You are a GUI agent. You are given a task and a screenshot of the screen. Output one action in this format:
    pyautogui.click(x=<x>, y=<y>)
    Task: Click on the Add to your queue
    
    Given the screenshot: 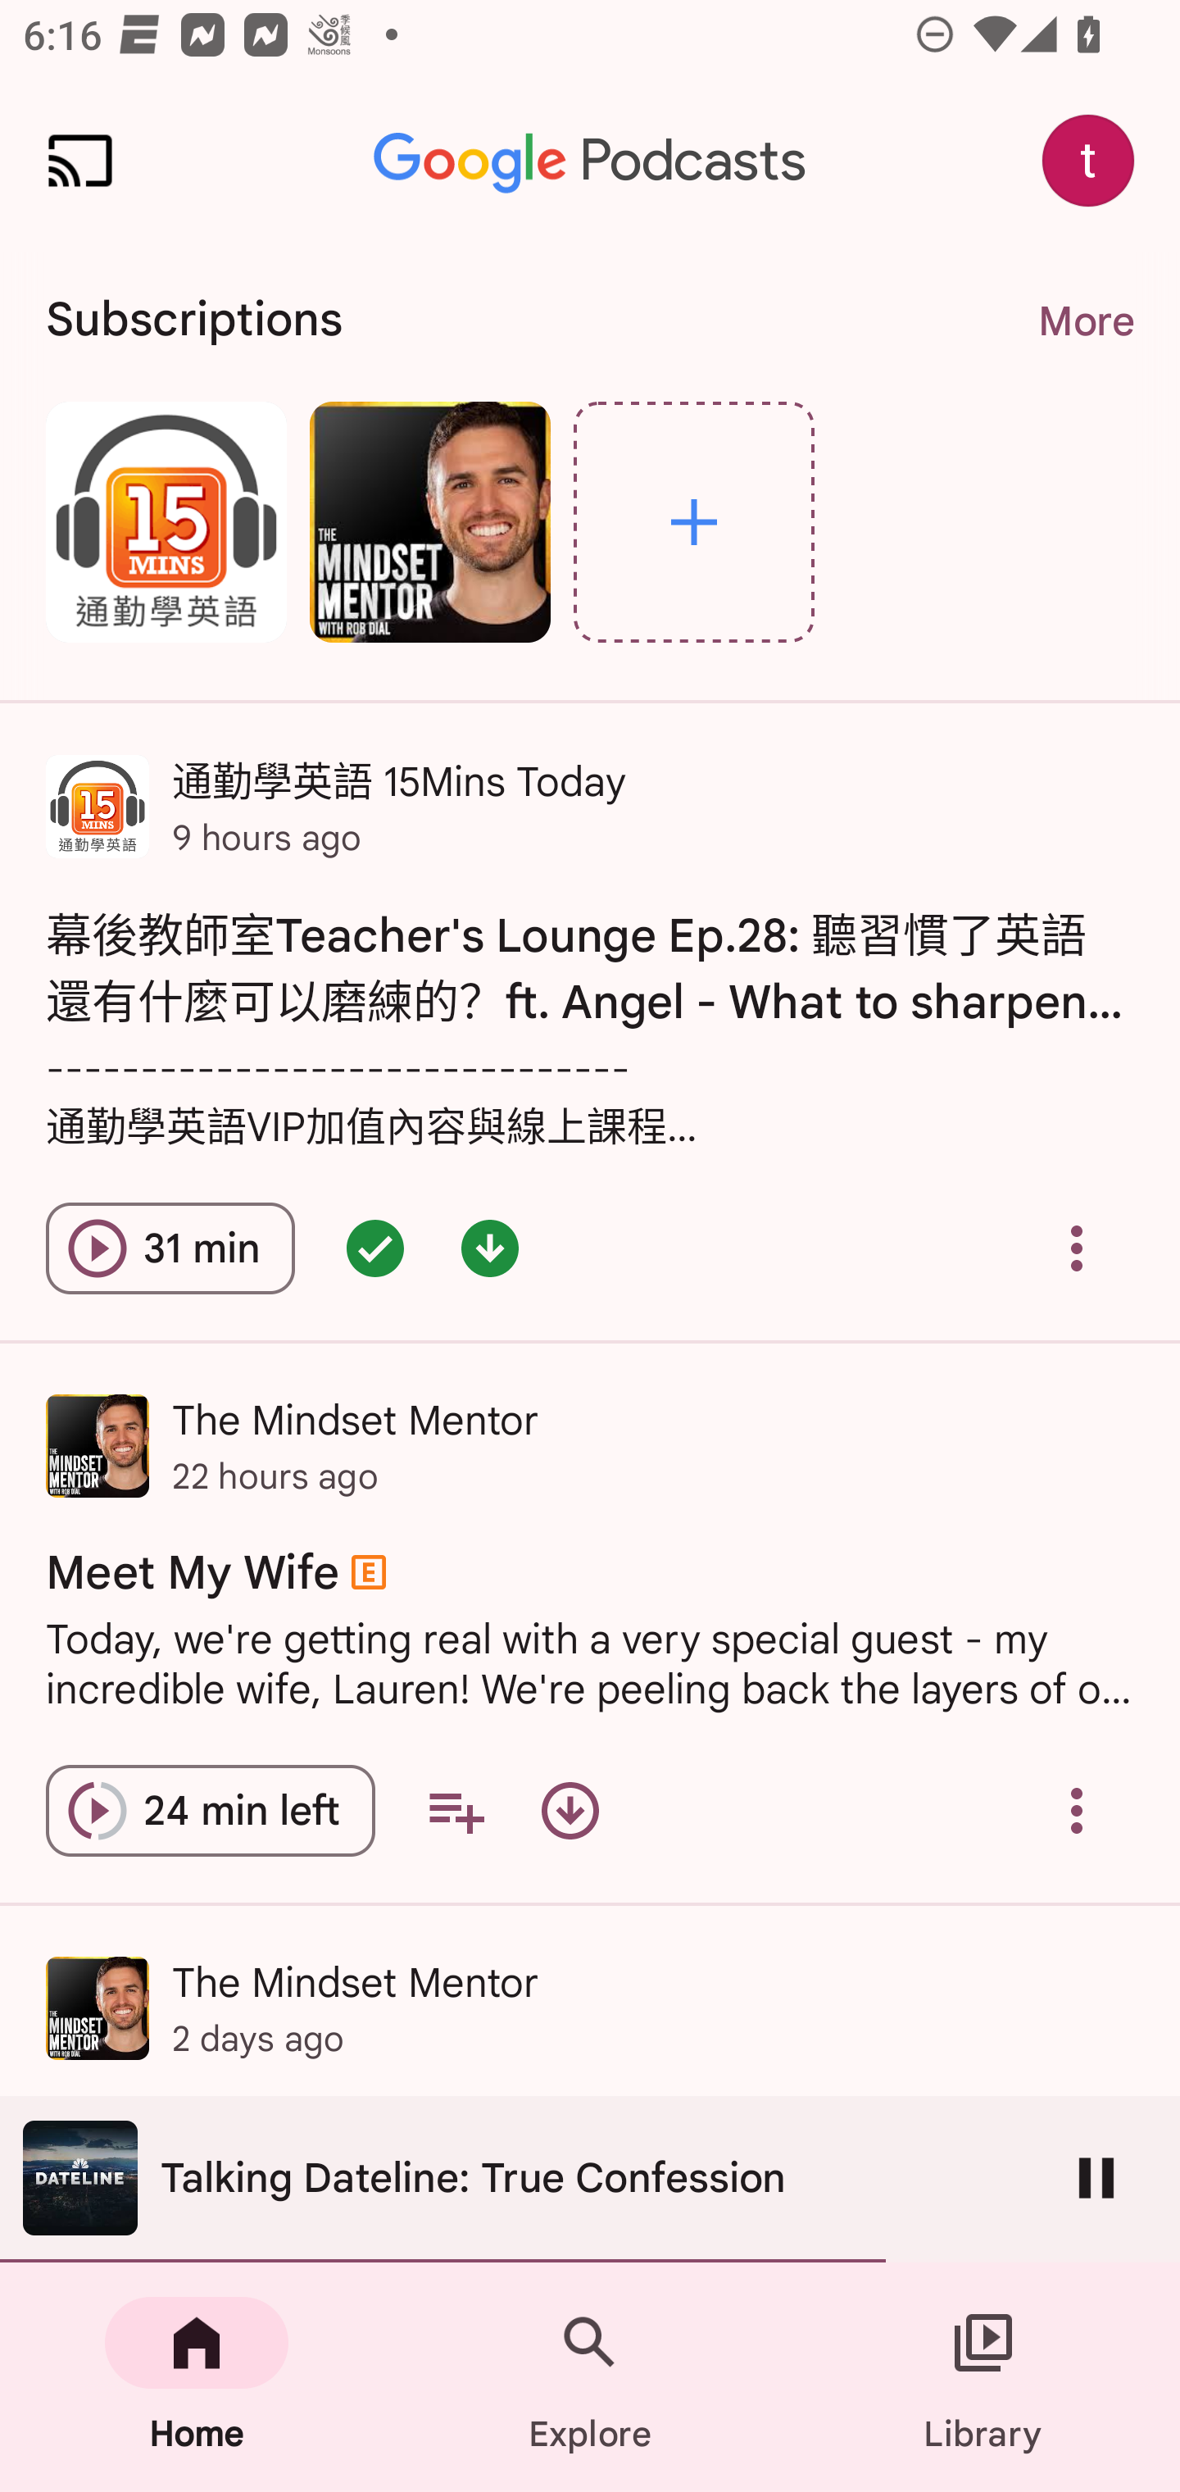 What is the action you would take?
    pyautogui.click(x=456, y=1810)
    